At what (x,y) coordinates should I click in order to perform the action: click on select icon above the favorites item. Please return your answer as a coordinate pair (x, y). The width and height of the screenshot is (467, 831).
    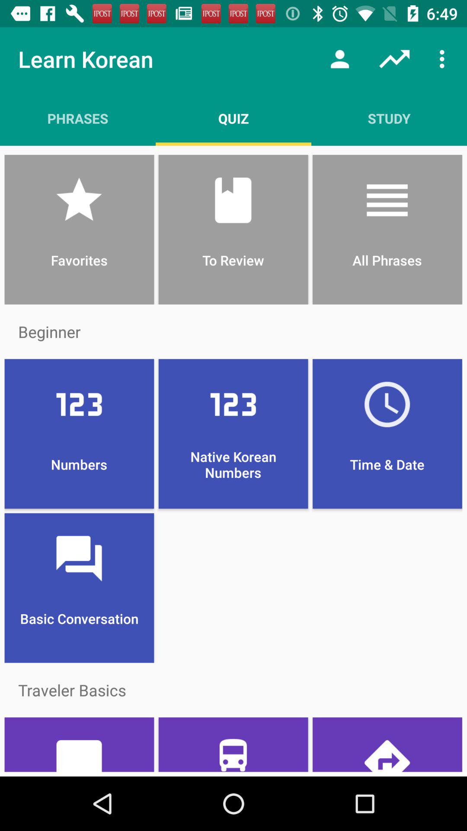
    Looking at the image, I should click on (233, 118).